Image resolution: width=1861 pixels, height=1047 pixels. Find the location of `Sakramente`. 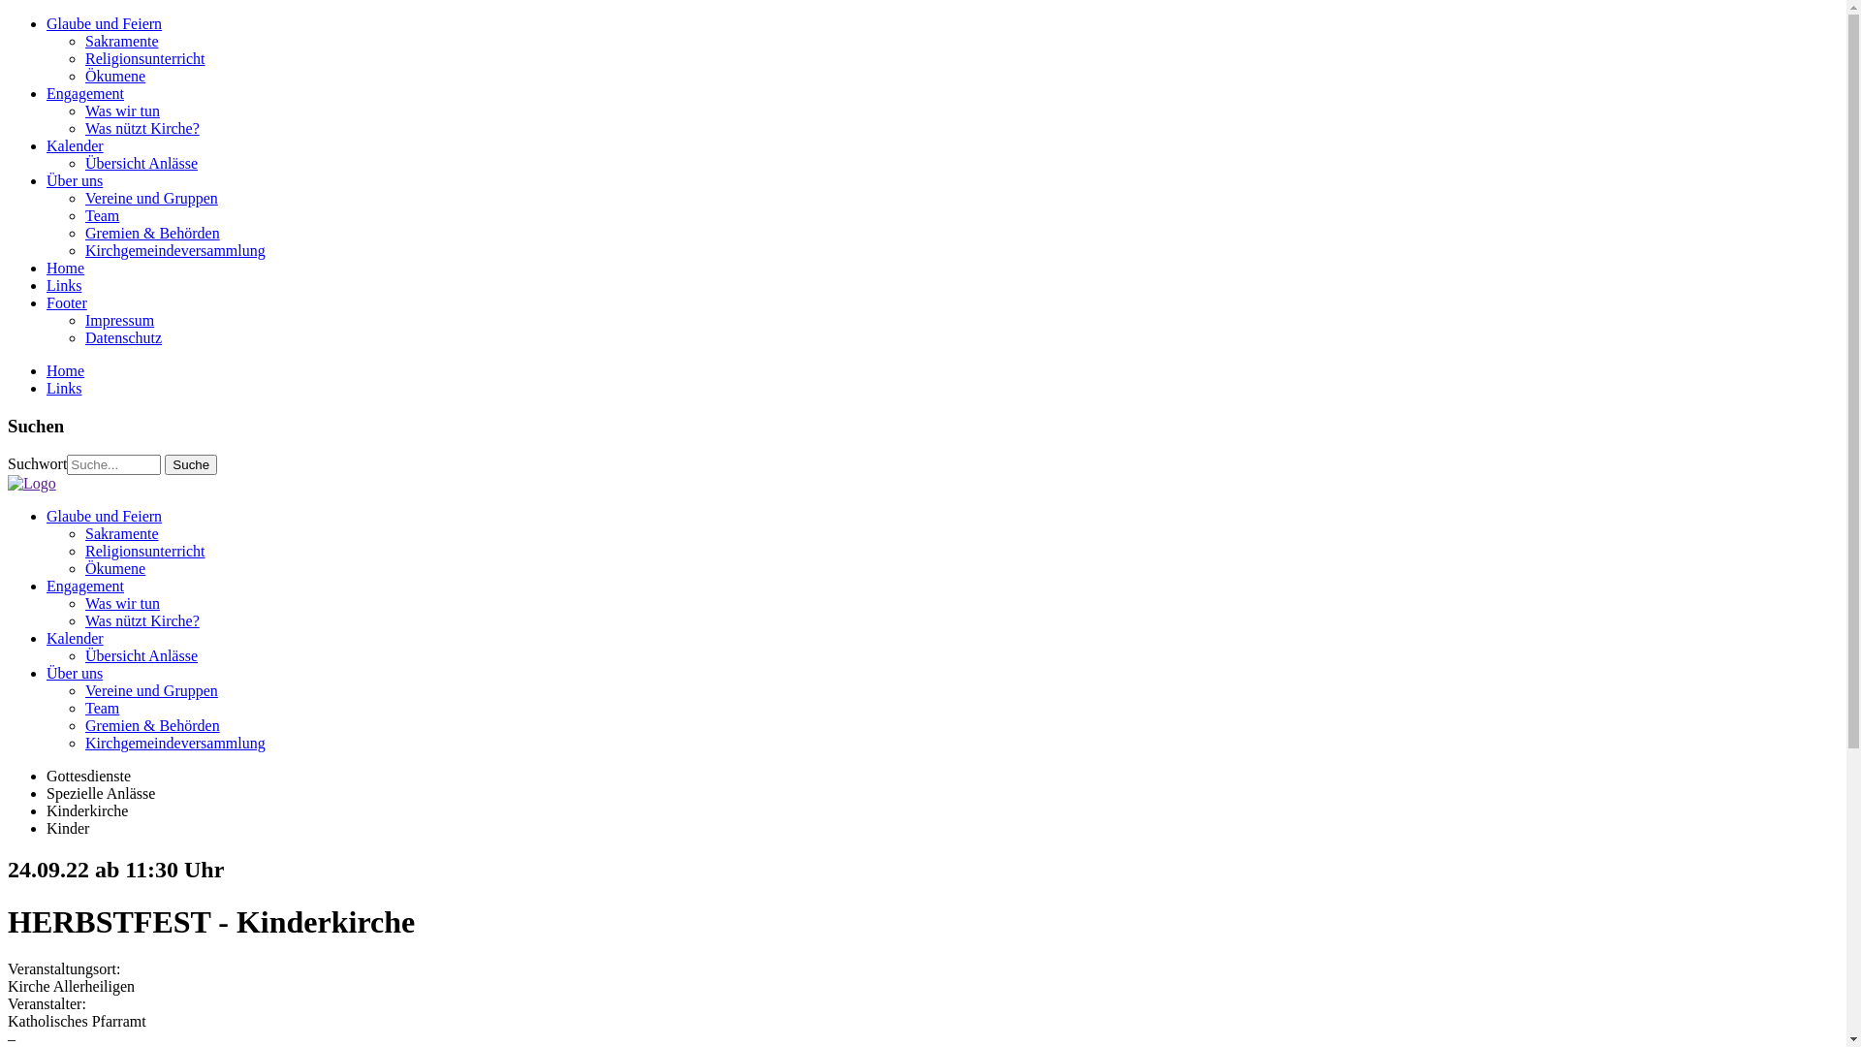

Sakramente is located at coordinates (122, 533).